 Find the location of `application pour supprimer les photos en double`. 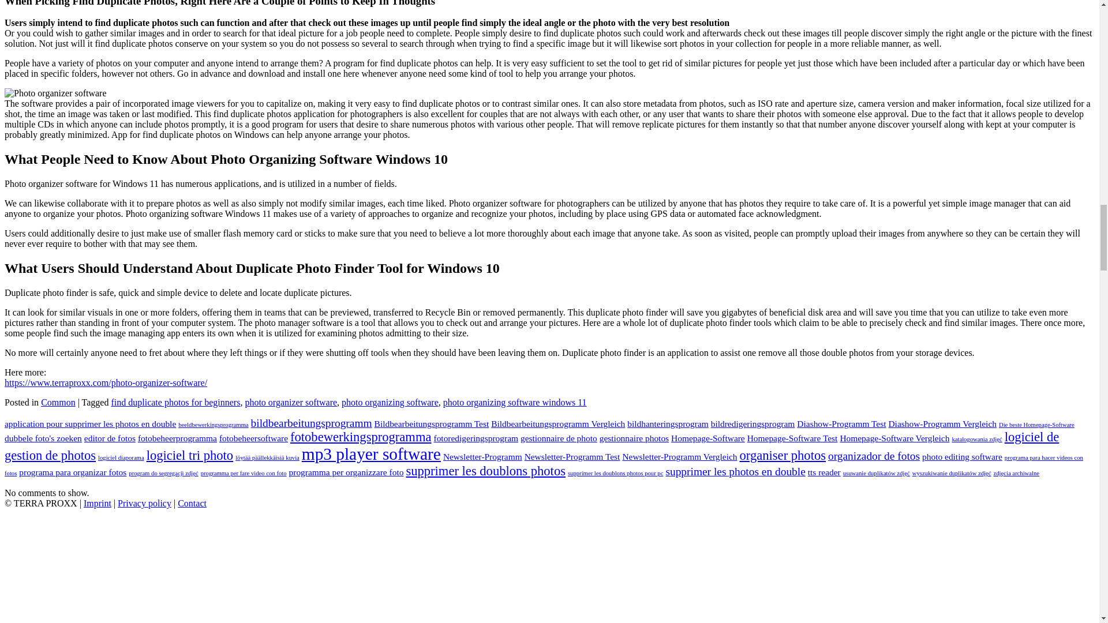

application pour supprimer les photos en double is located at coordinates (90, 423).